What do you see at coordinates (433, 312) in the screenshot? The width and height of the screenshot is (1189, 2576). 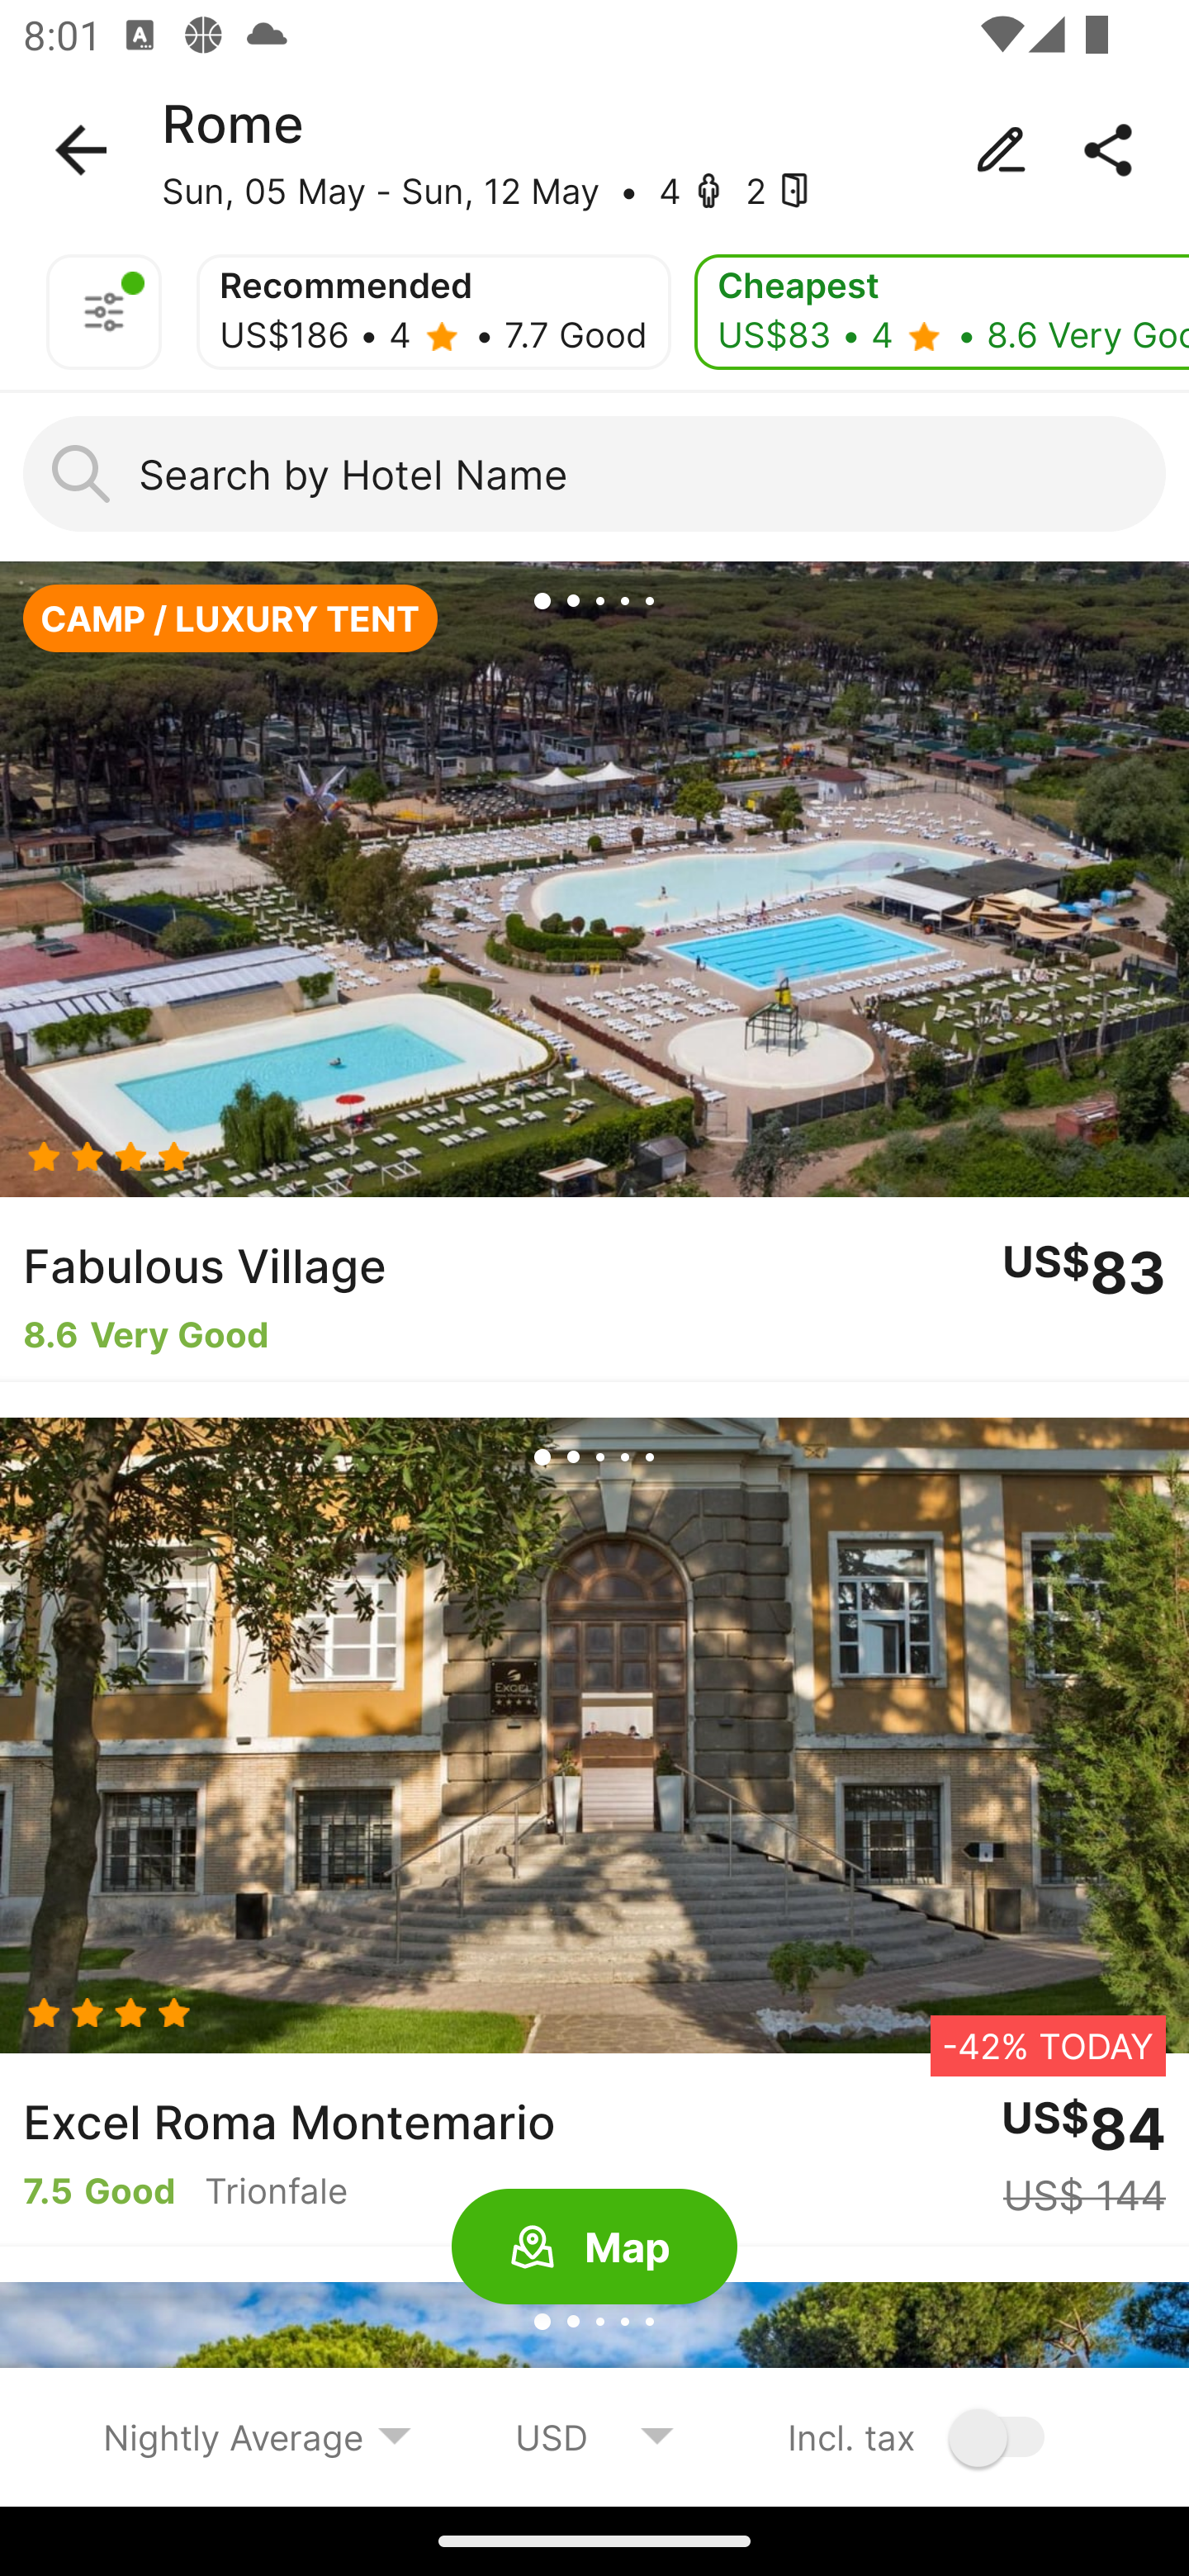 I see `Recommended  US$186  • 4 - • 7.7 Good` at bounding box center [433, 312].